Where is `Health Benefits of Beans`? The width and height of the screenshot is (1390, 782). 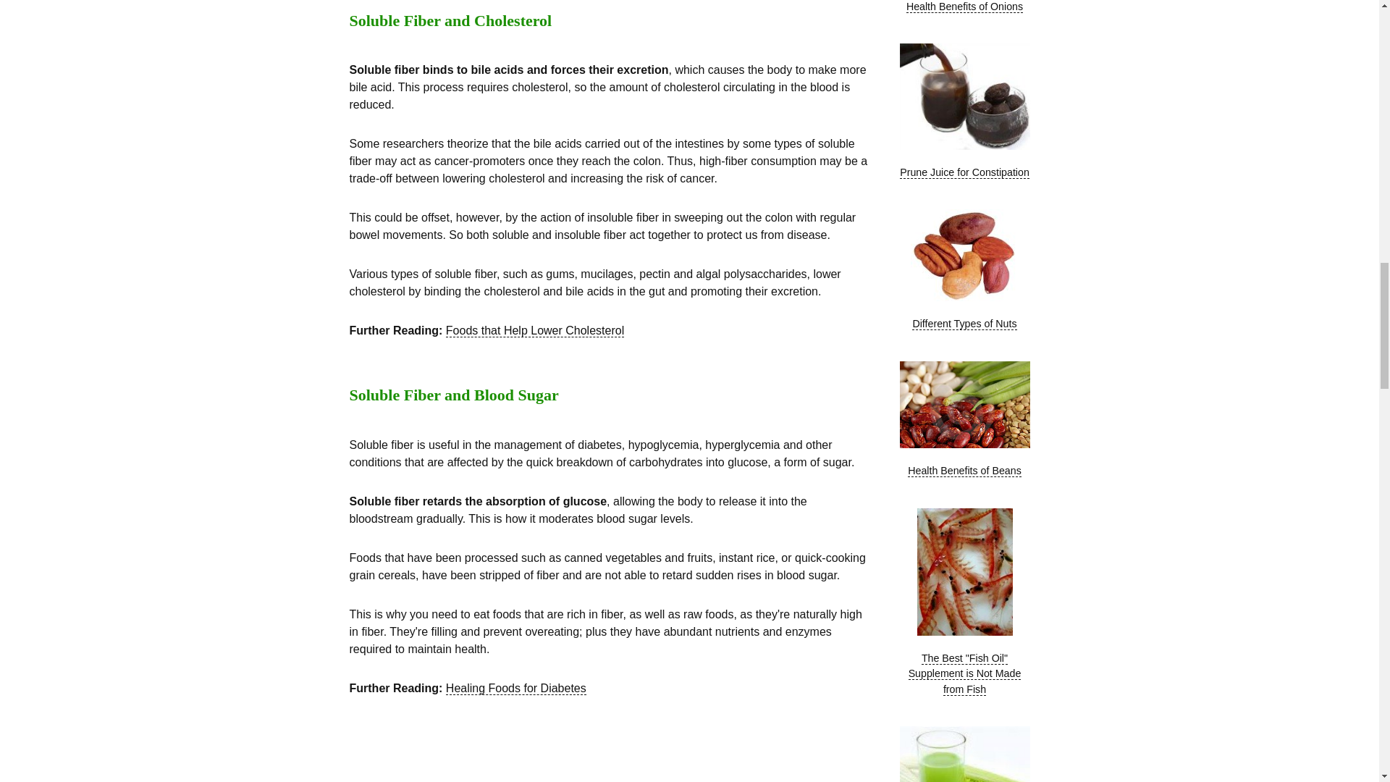
Health Benefits of Beans is located at coordinates (964, 404).